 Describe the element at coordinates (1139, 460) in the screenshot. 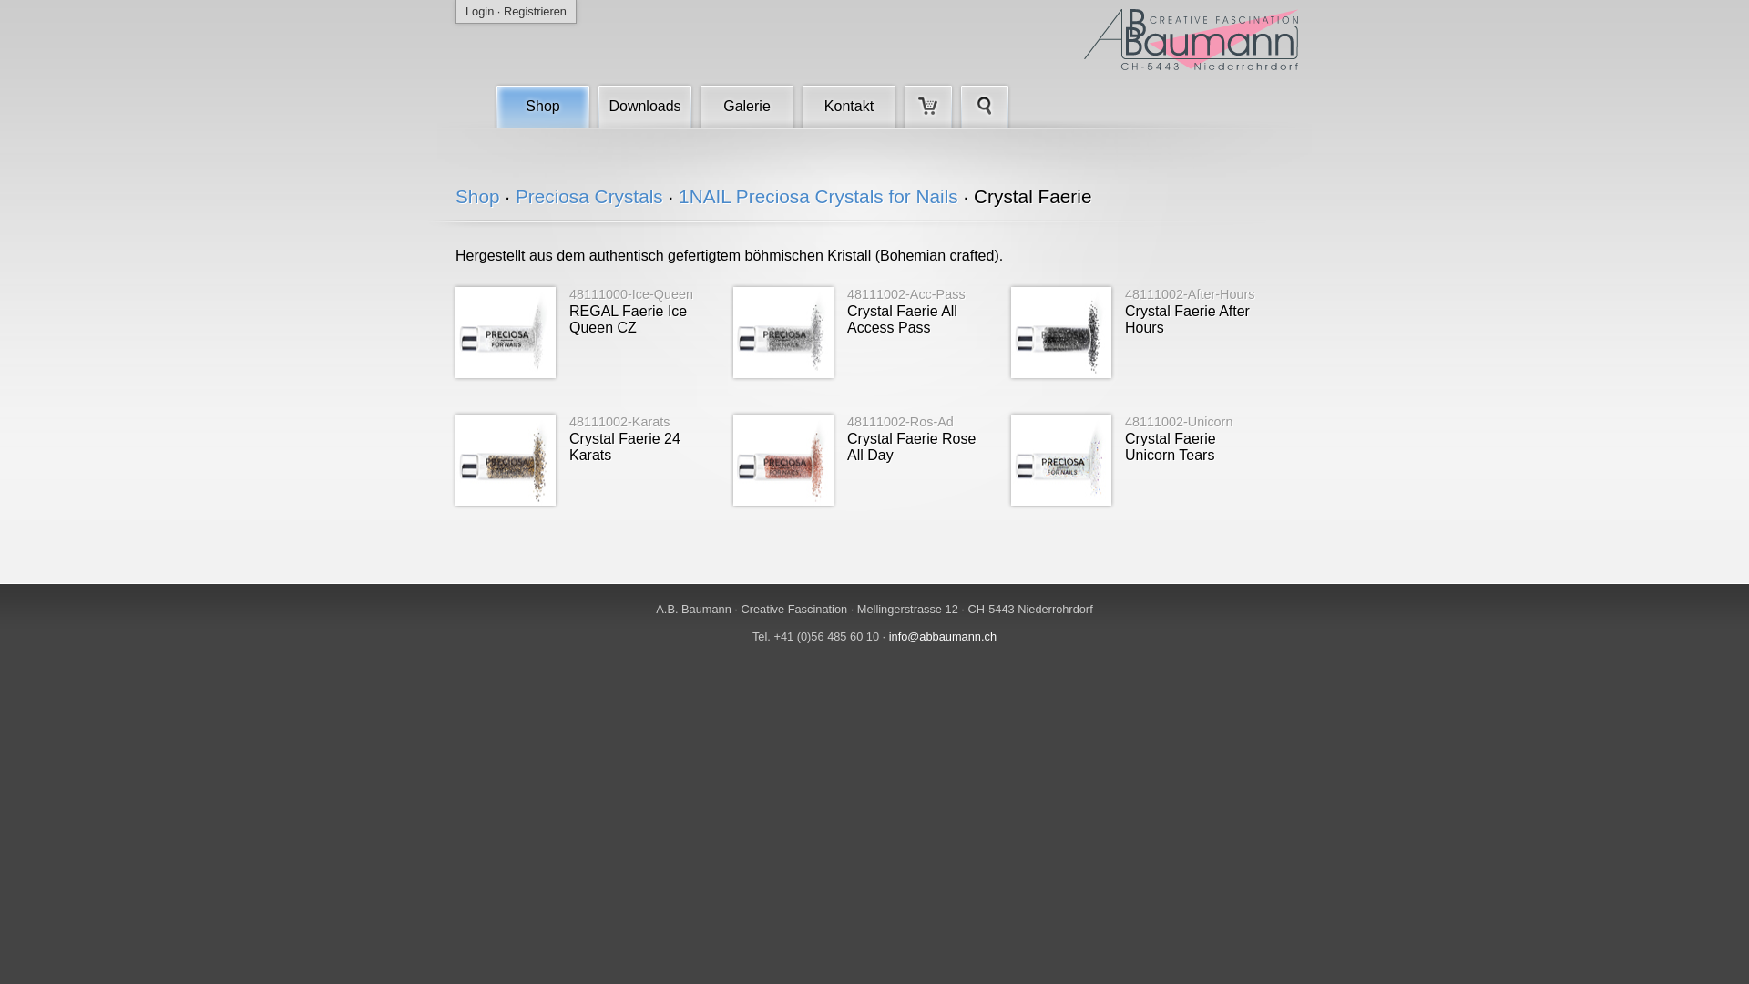

I see `48111002-Unicorn
Crystal Faerie Unicorn Tears` at that location.